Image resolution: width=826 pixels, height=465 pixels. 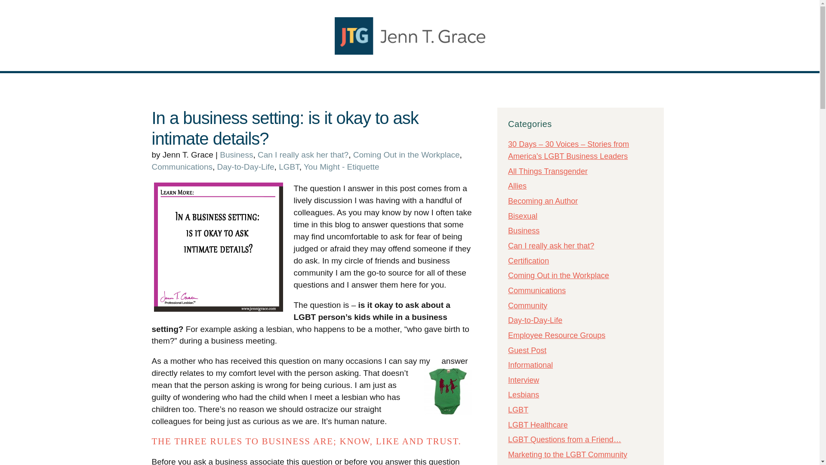 What do you see at coordinates (182, 167) in the screenshot?
I see `Communications` at bounding box center [182, 167].